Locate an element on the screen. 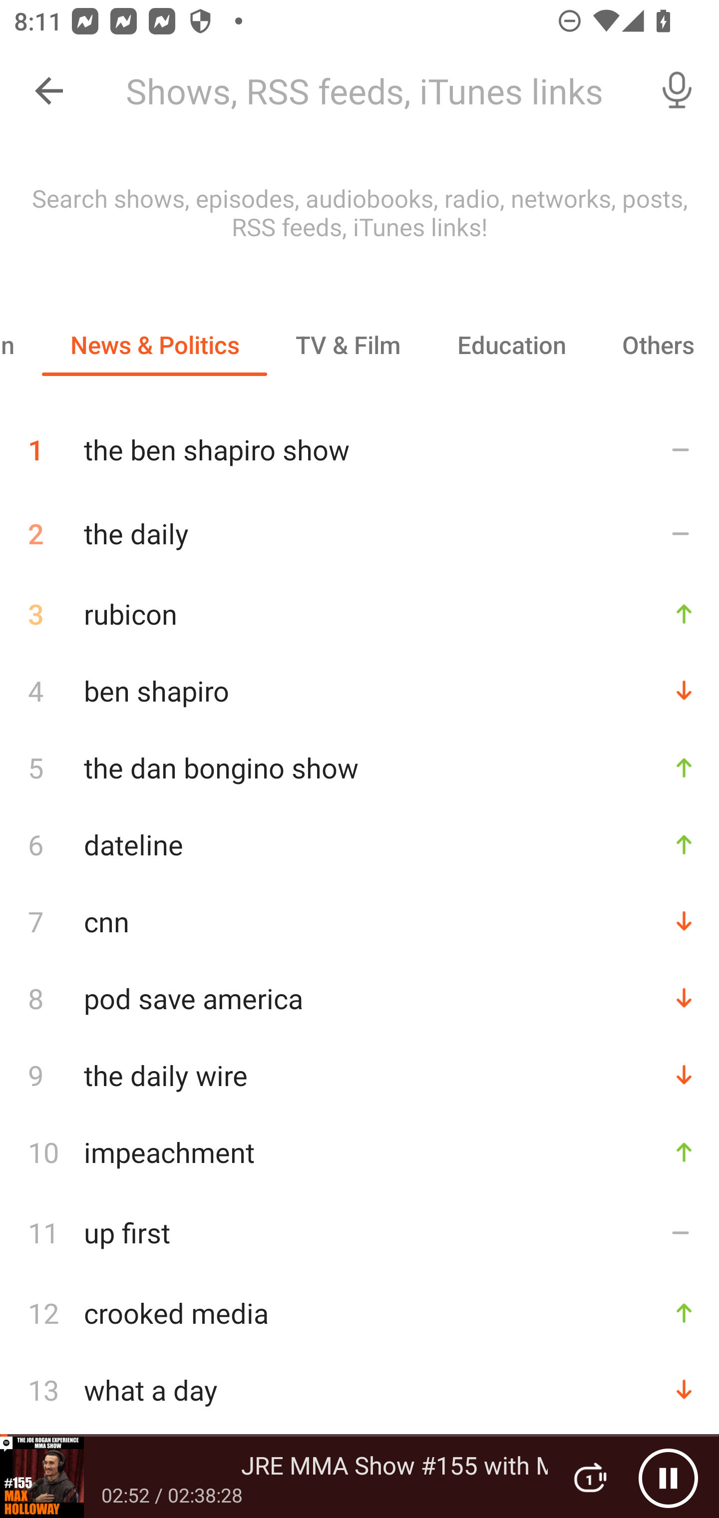 This screenshot has width=719, height=1518. 8 pod save america is located at coordinates (359, 998).